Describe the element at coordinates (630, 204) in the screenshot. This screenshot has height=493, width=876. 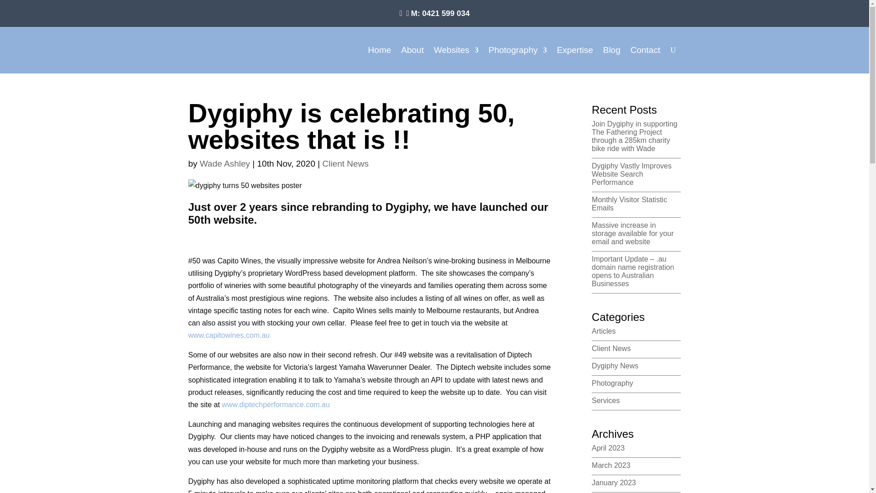
I see `Monthly Visitor Statistic Emails` at that location.